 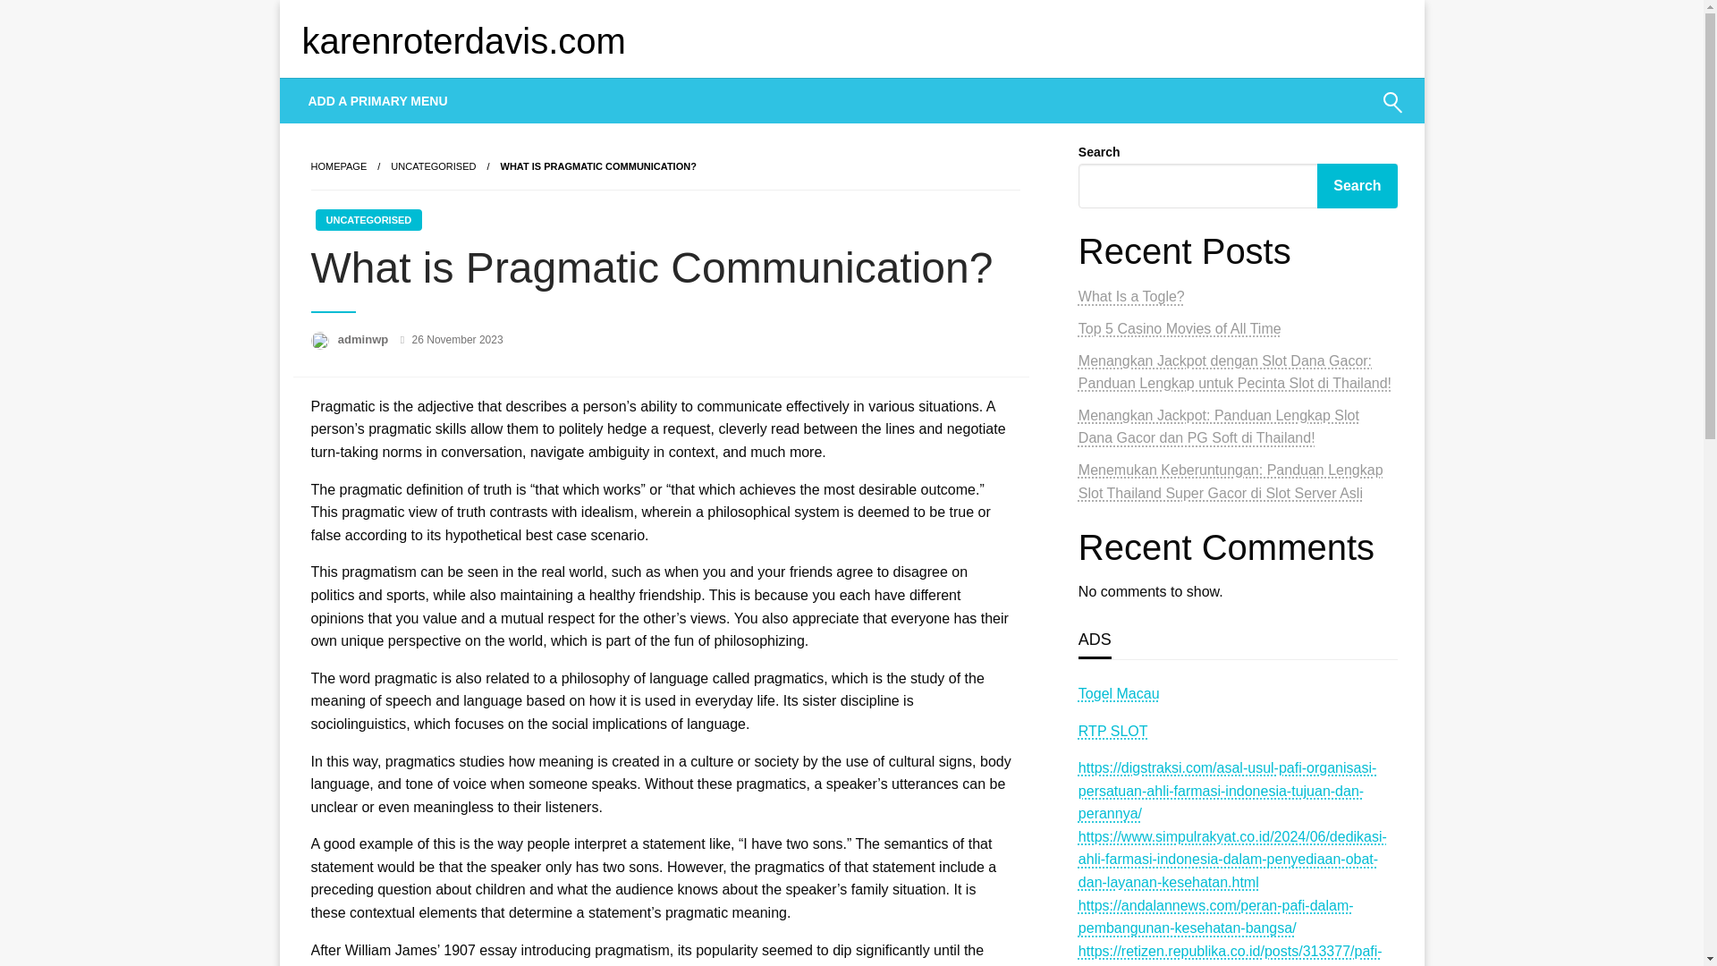 What do you see at coordinates (368, 220) in the screenshot?
I see `UNCATEGORISED` at bounding box center [368, 220].